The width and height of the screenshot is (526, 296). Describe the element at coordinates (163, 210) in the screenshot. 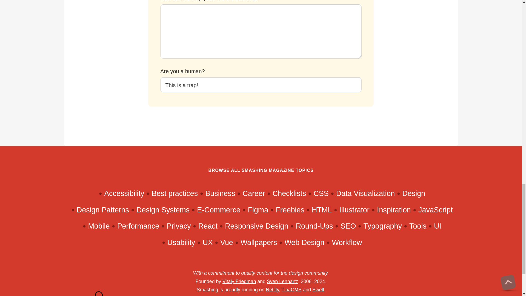

I see `Design Systems` at that location.